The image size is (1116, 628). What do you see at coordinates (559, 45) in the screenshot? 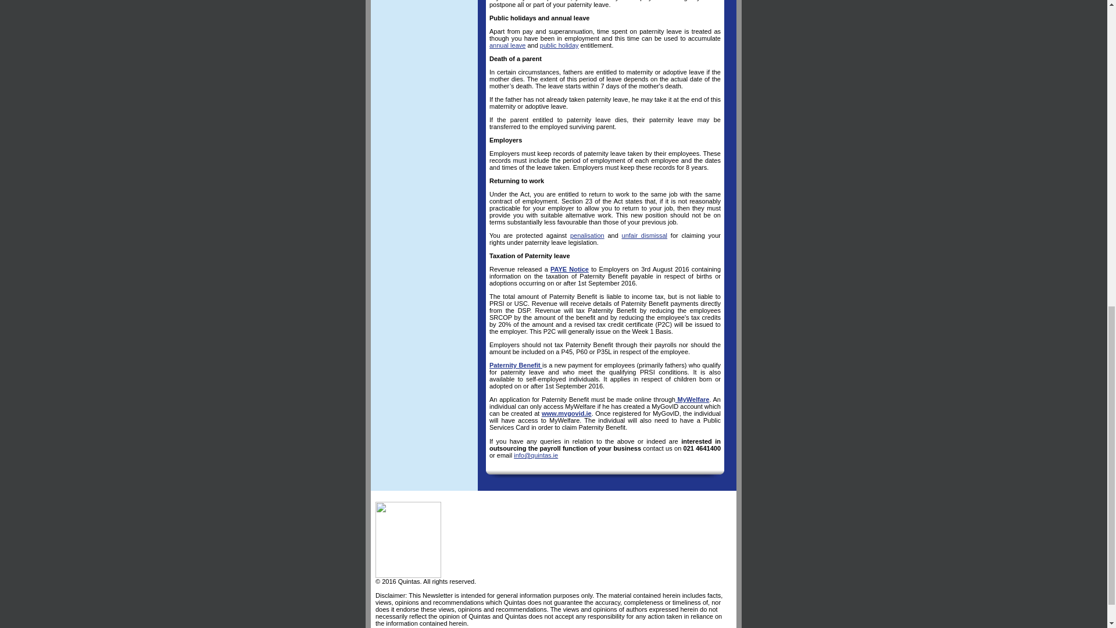
I see `public holiday` at bounding box center [559, 45].